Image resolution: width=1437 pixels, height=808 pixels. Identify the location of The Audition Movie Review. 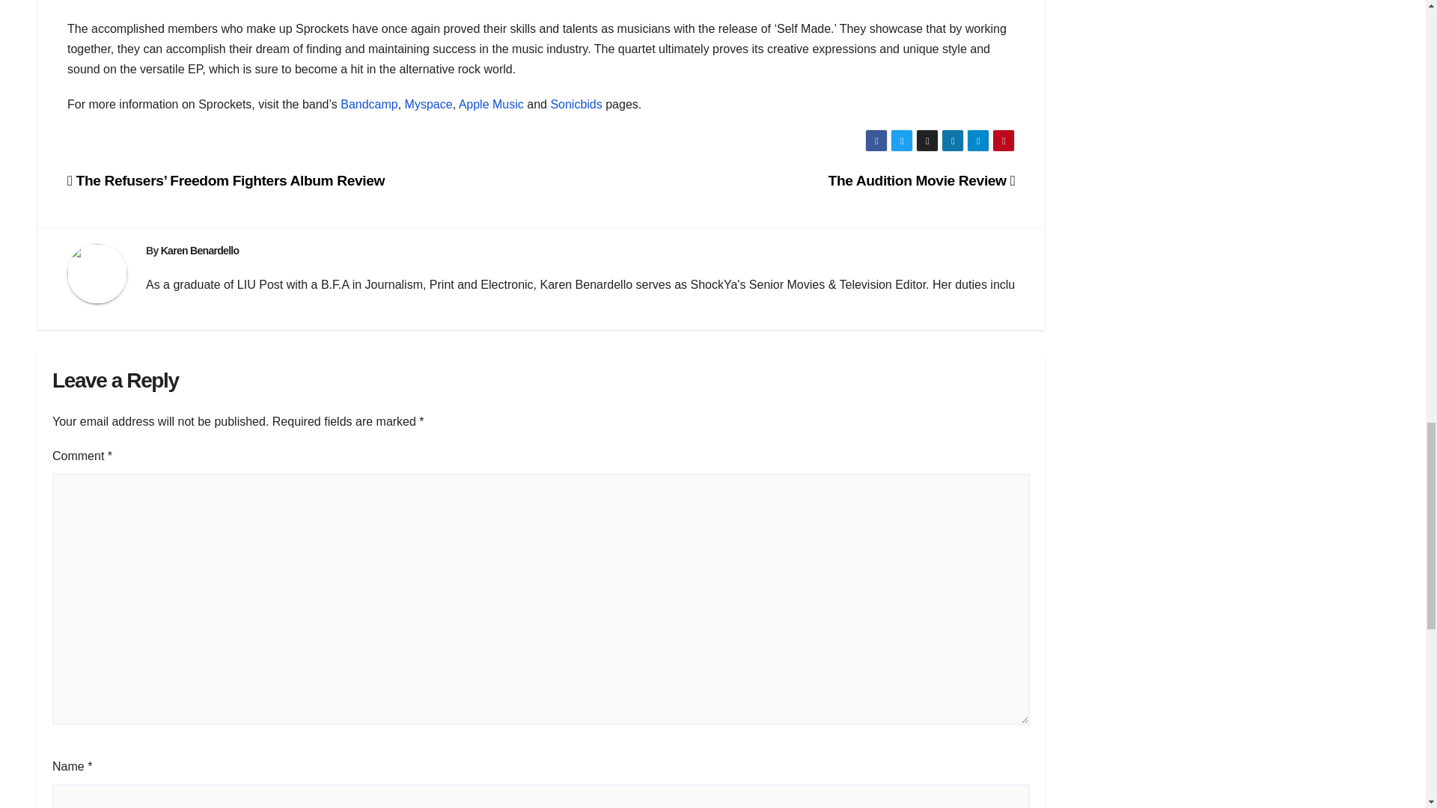
(922, 180).